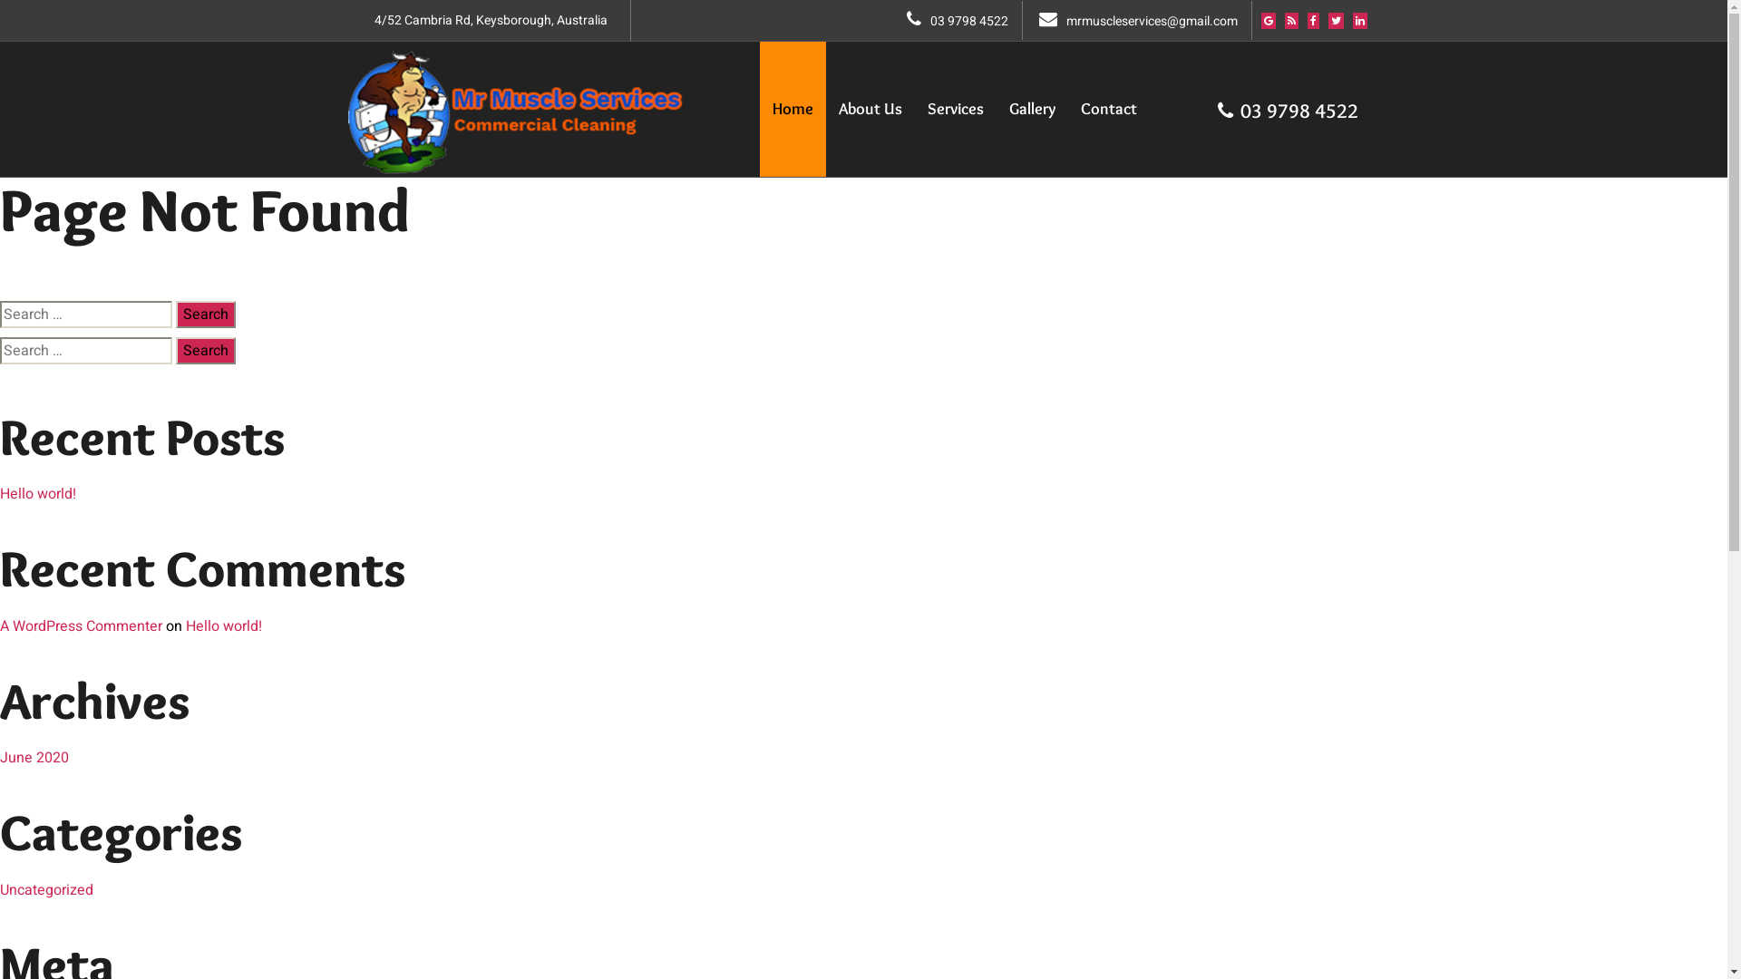 This screenshot has width=1741, height=979. I want to click on Home, so click(793, 109).